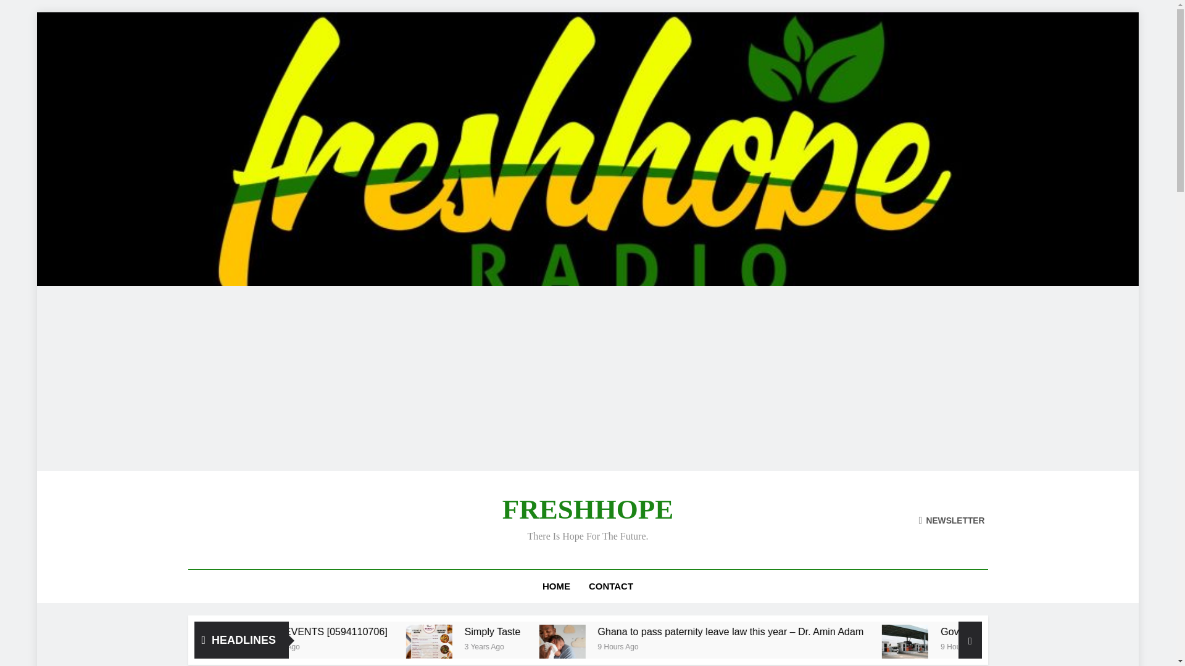  Describe the element at coordinates (726, 631) in the screenshot. I see `Simply Taste` at that location.